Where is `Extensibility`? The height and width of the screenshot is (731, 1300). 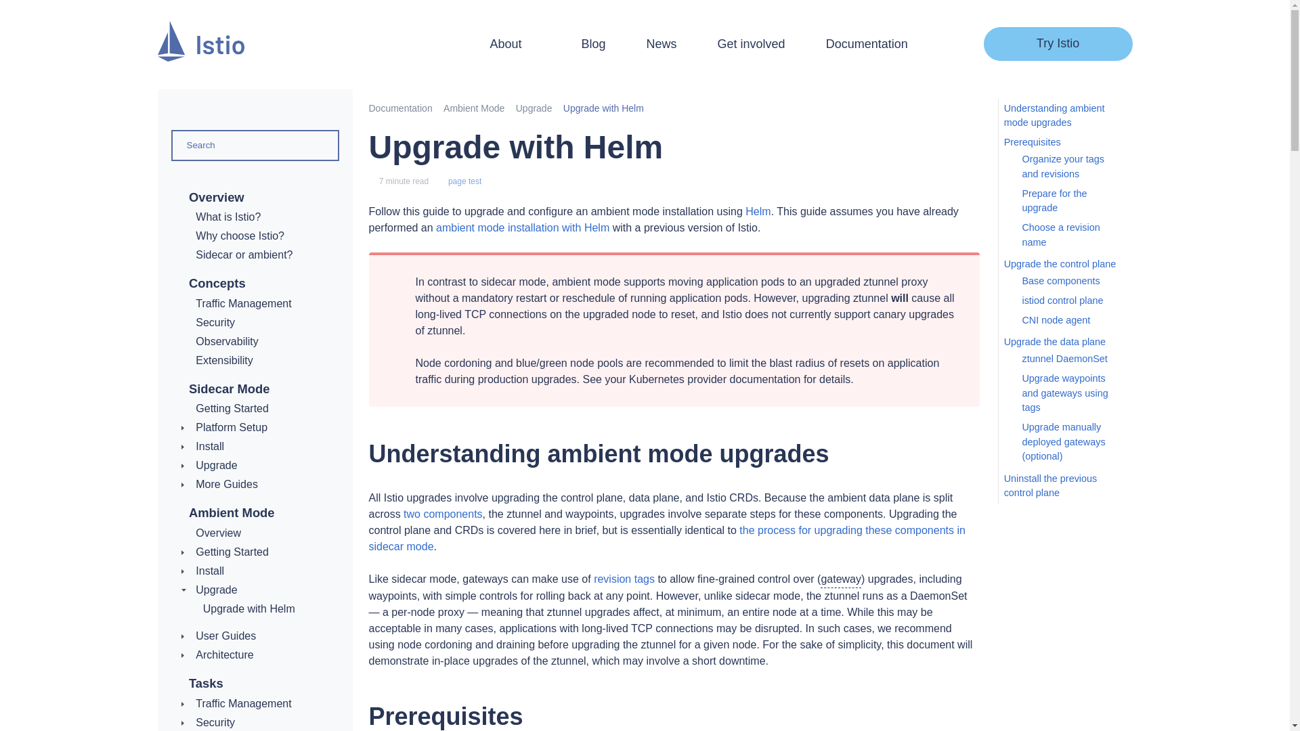
Extensibility is located at coordinates (223, 360).